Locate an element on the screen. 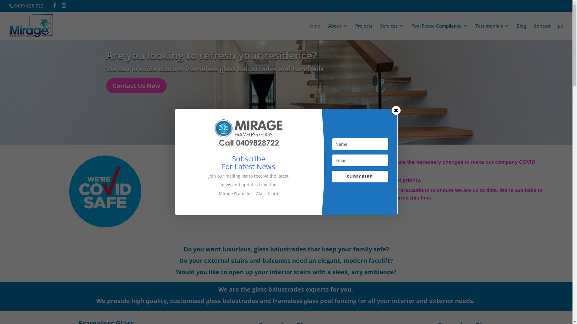 The height and width of the screenshot is (324, 577). COVID-Safe-Badge-Digital is located at coordinates (105, 191).